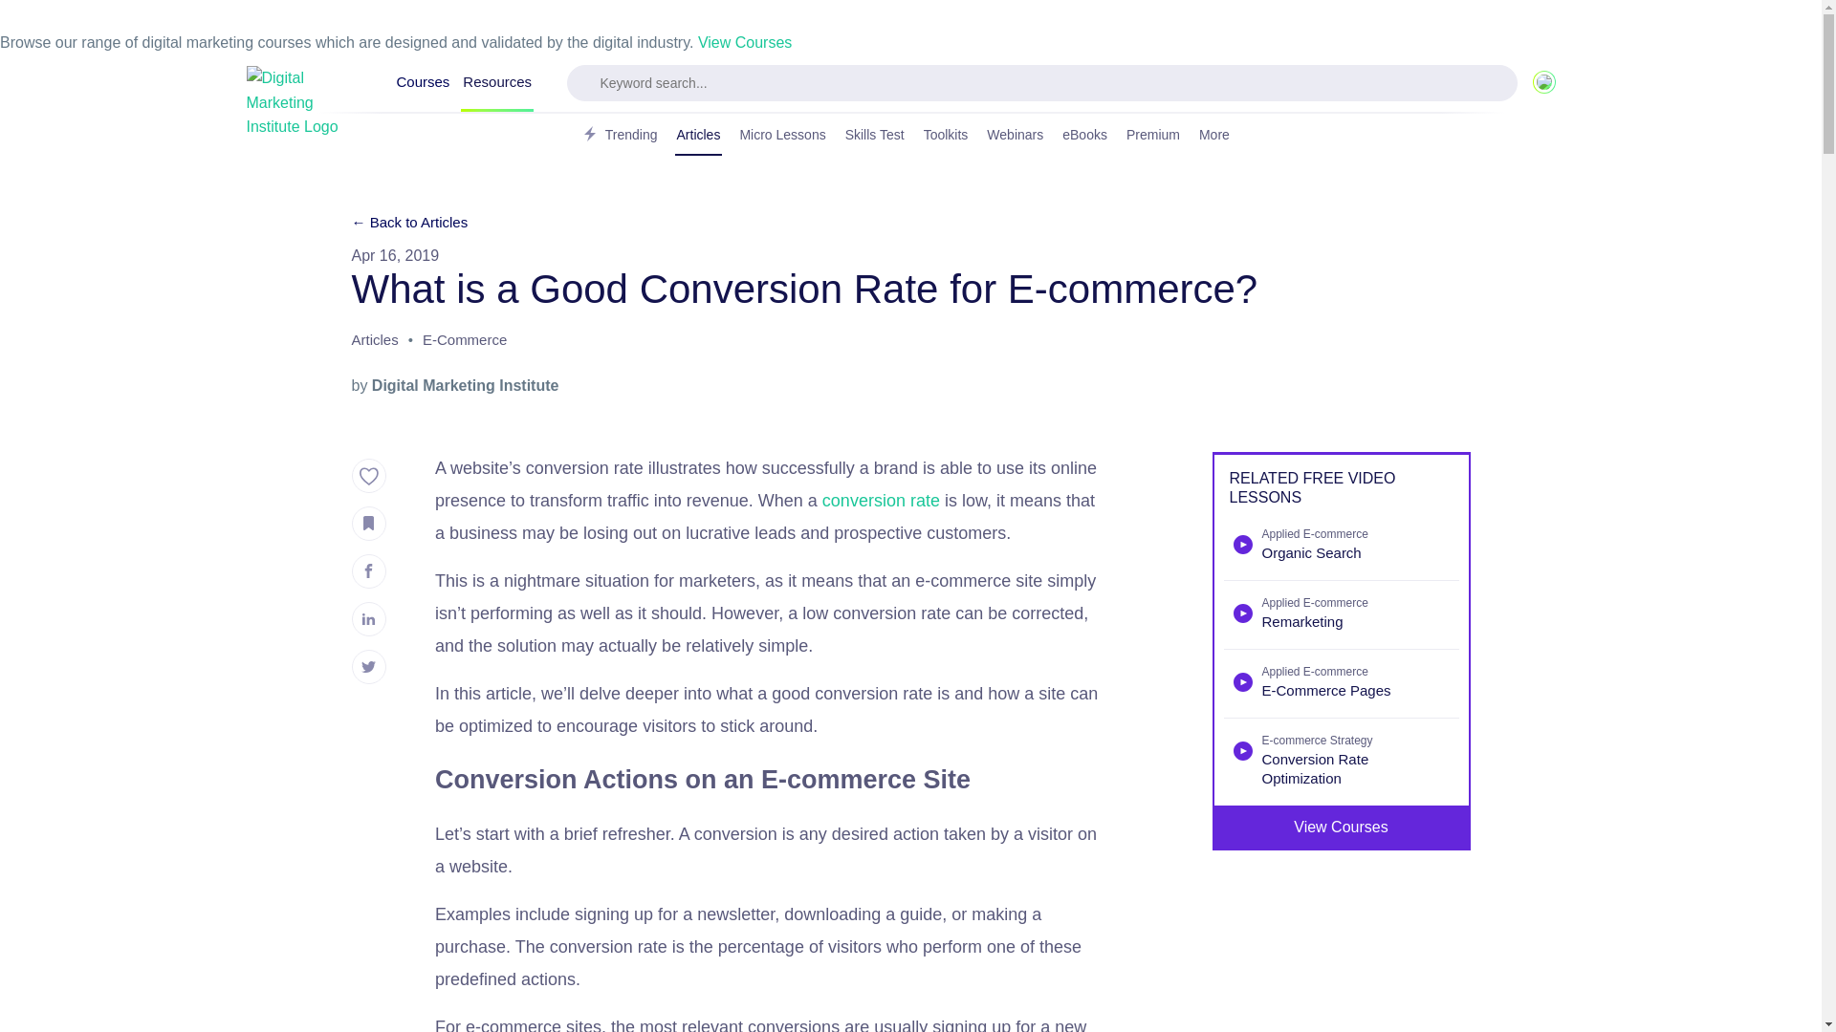 The width and height of the screenshot is (1836, 1032). What do you see at coordinates (1084, 136) in the screenshot?
I see `eBooks` at bounding box center [1084, 136].